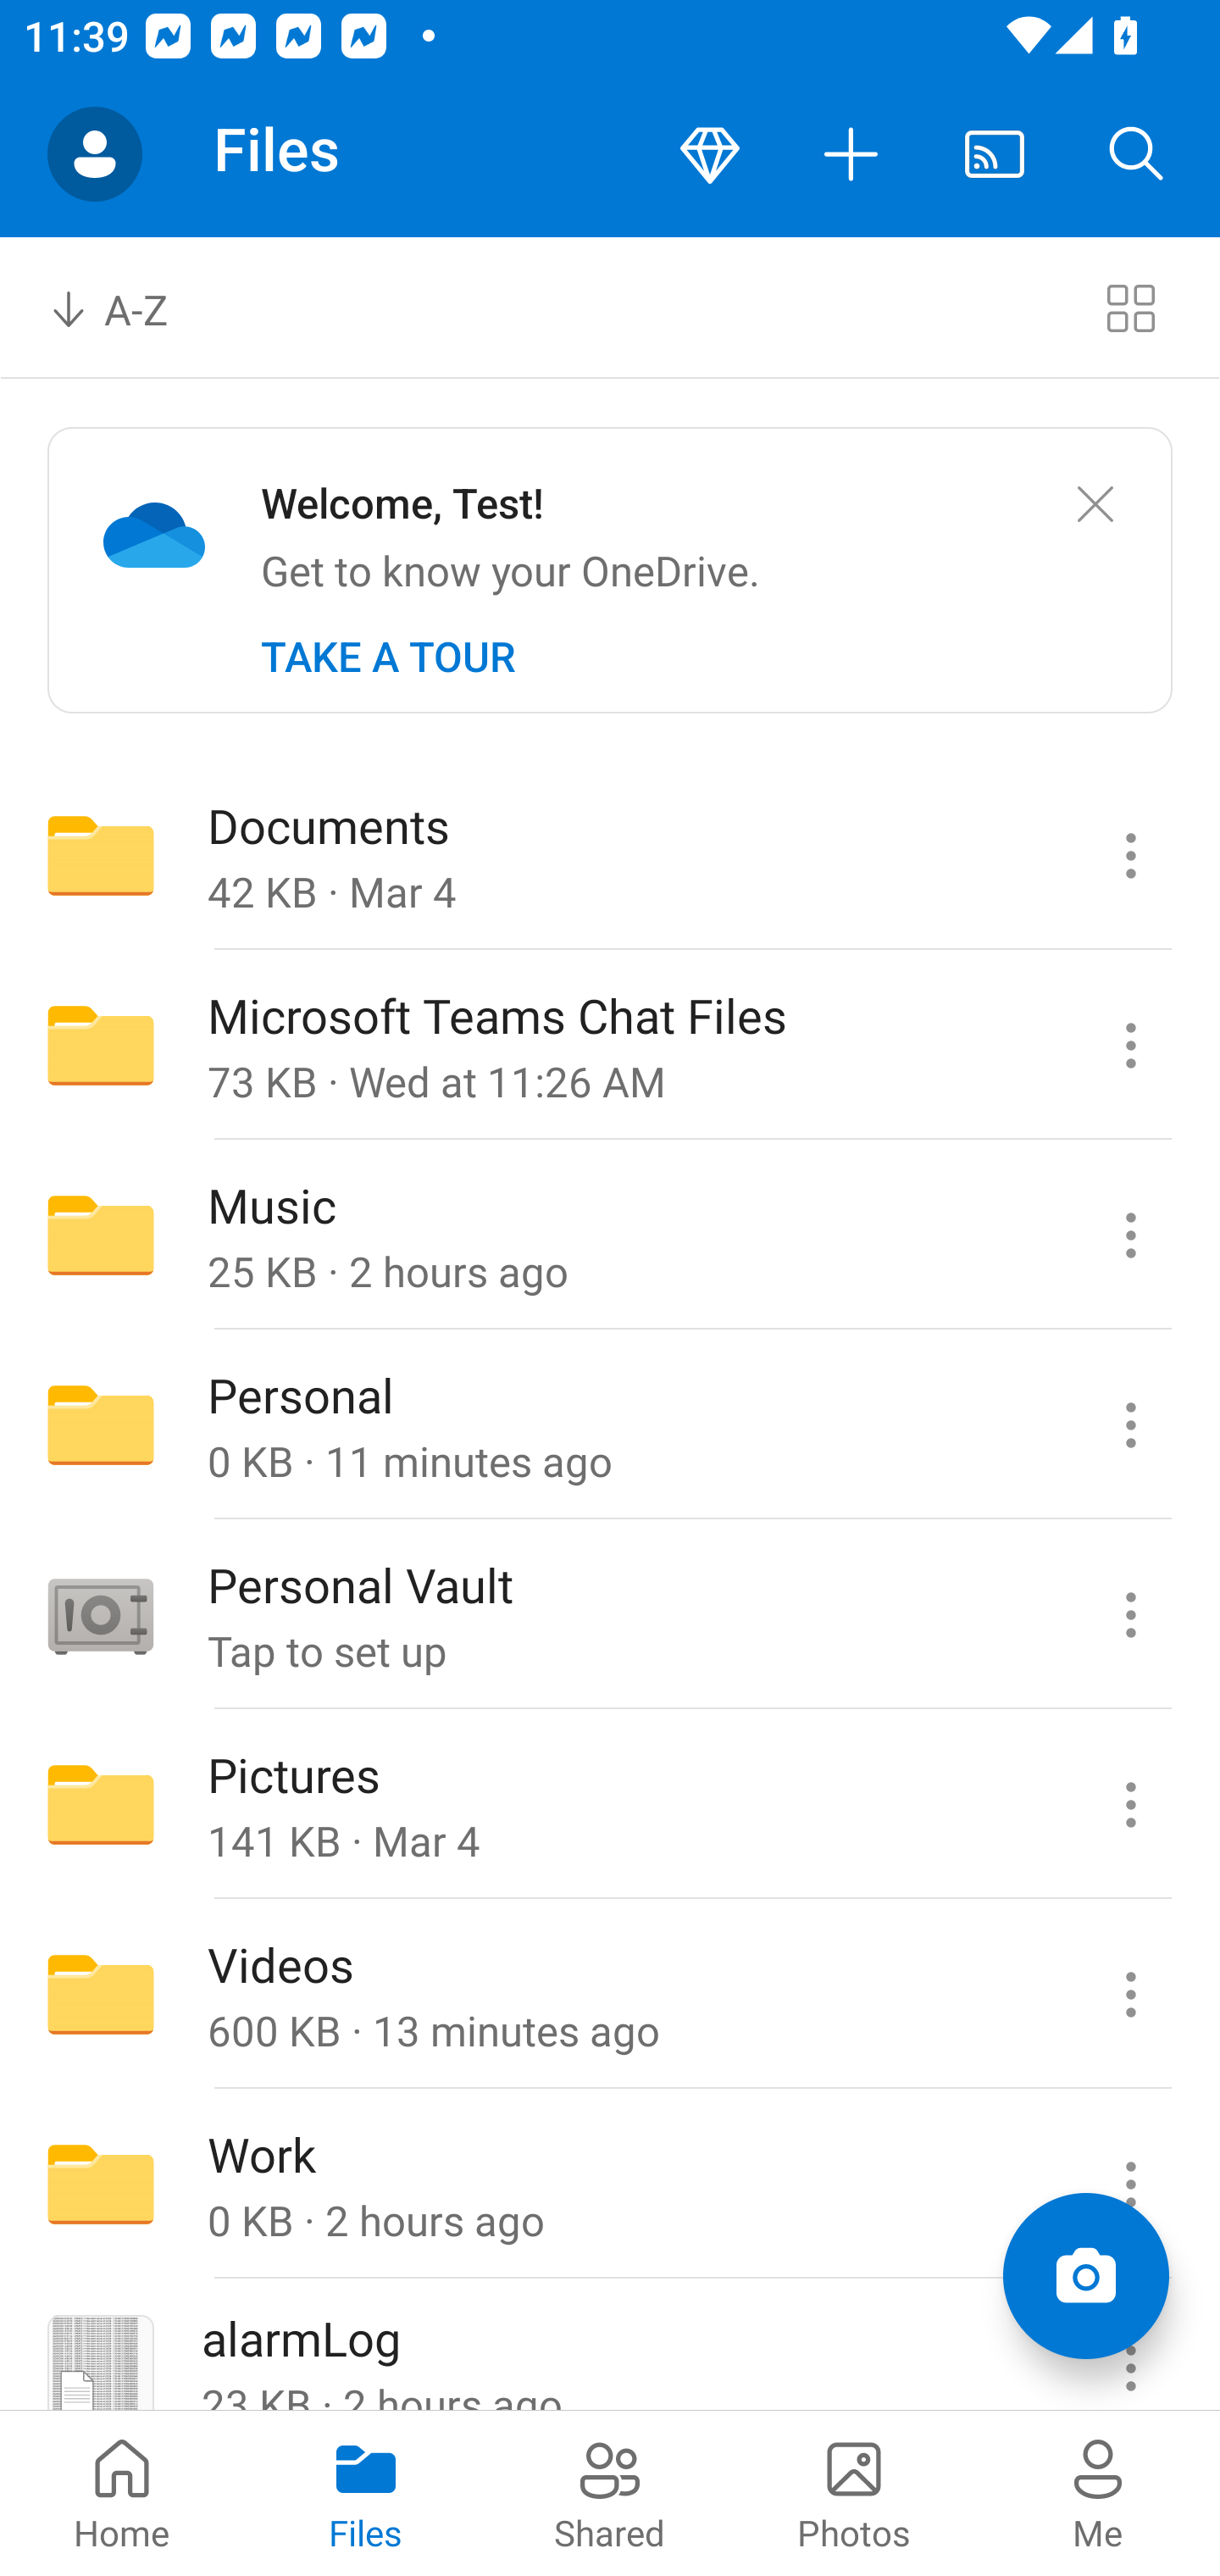 The image size is (1220, 2576). What do you see at coordinates (1130, 1615) in the screenshot?
I see `Personal Vault commands` at bounding box center [1130, 1615].